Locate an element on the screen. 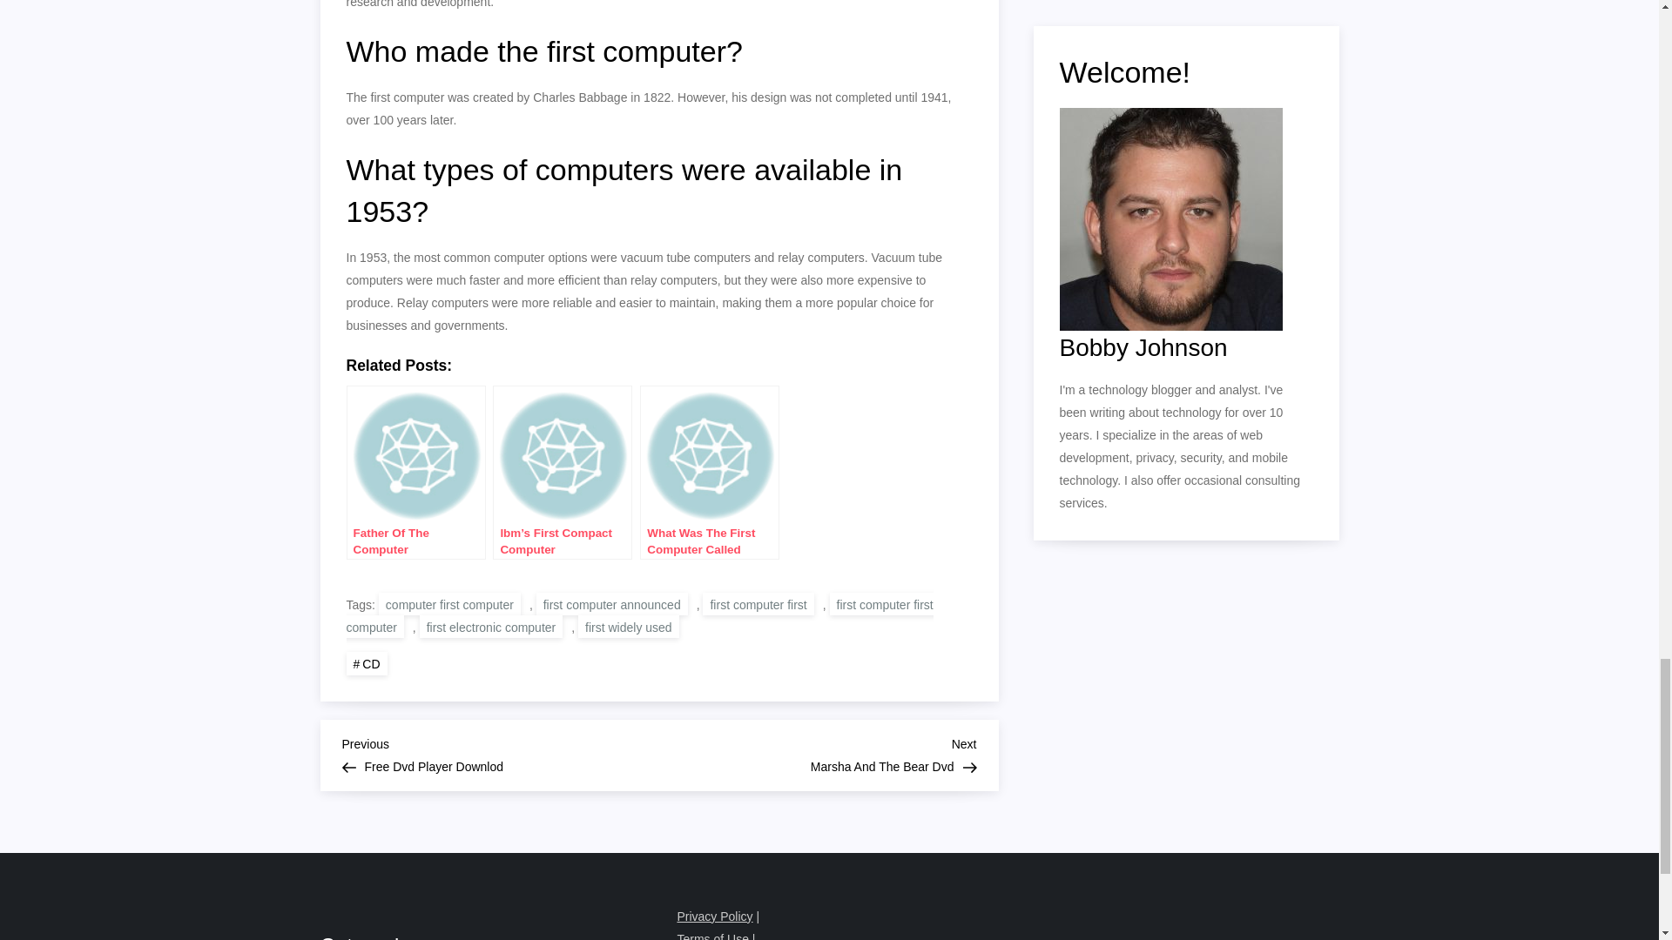 This screenshot has height=940, width=1672. CD is located at coordinates (500, 753).